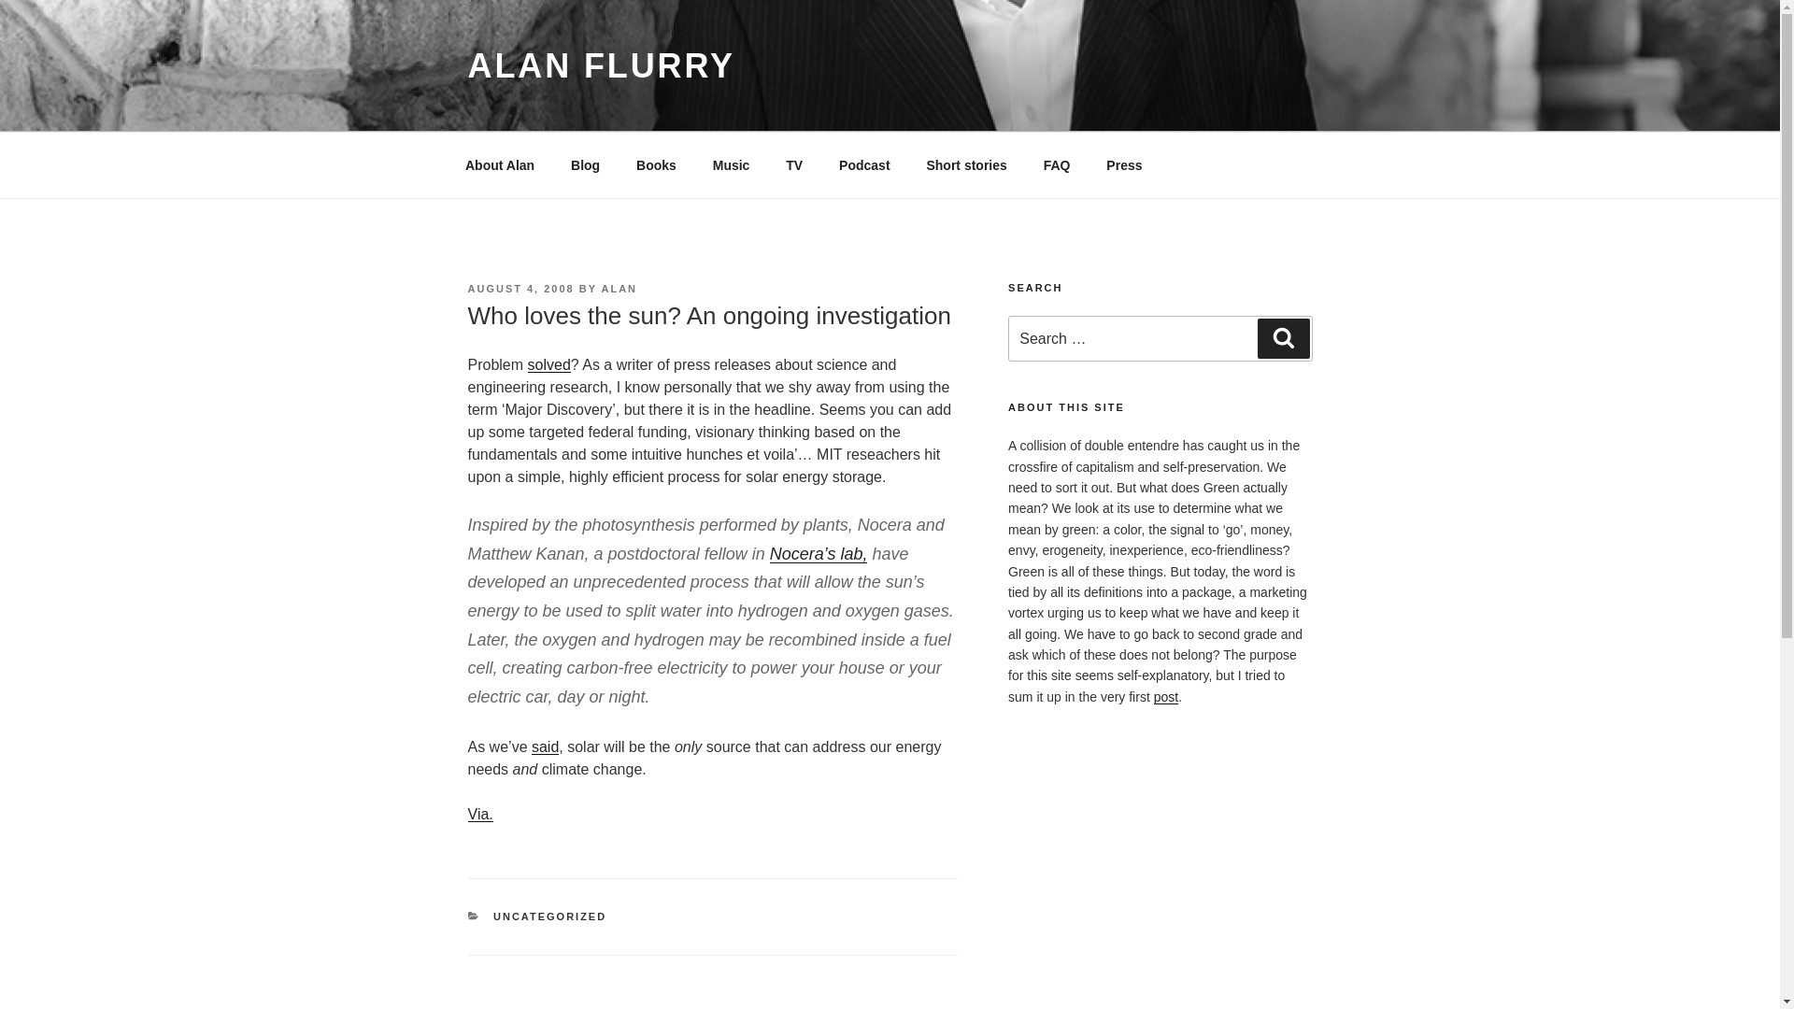 The height and width of the screenshot is (1009, 1794). What do you see at coordinates (1125, 164) in the screenshot?
I see `Press` at bounding box center [1125, 164].